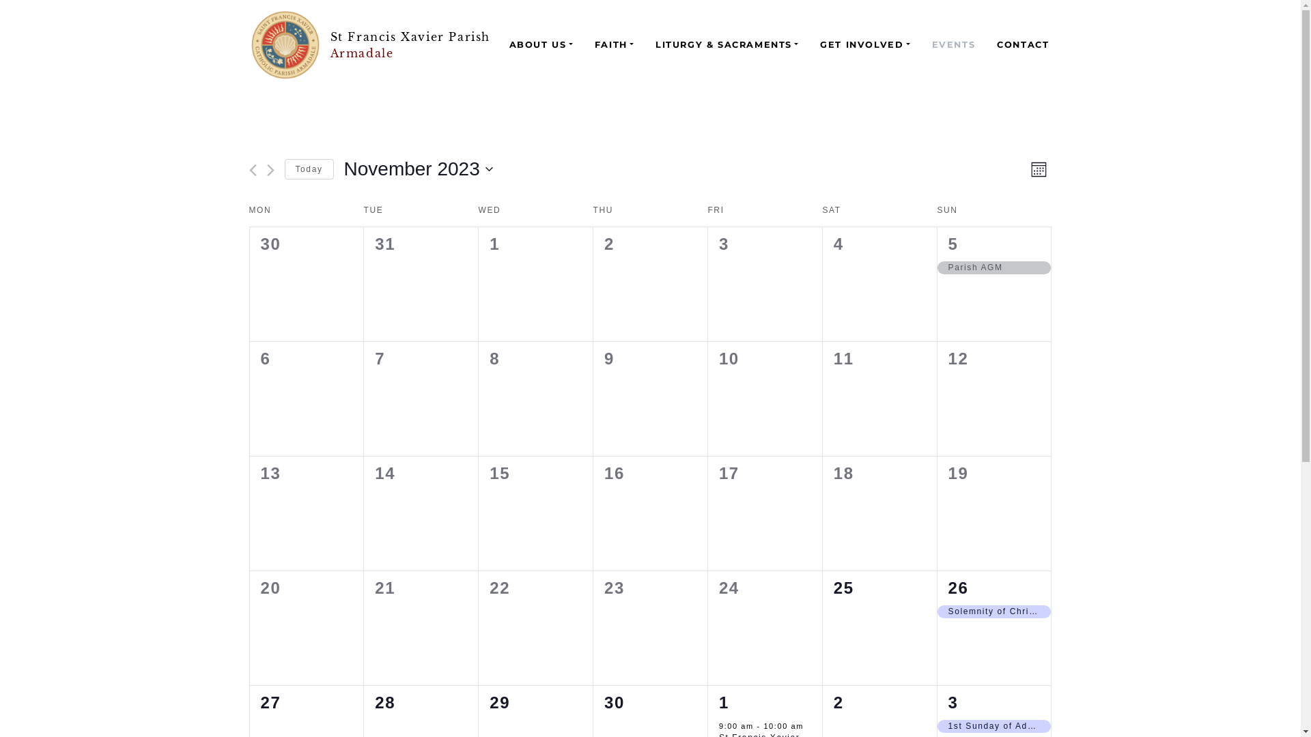  Describe the element at coordinates (953, 244) in the screenshot. I see `5` at that location.